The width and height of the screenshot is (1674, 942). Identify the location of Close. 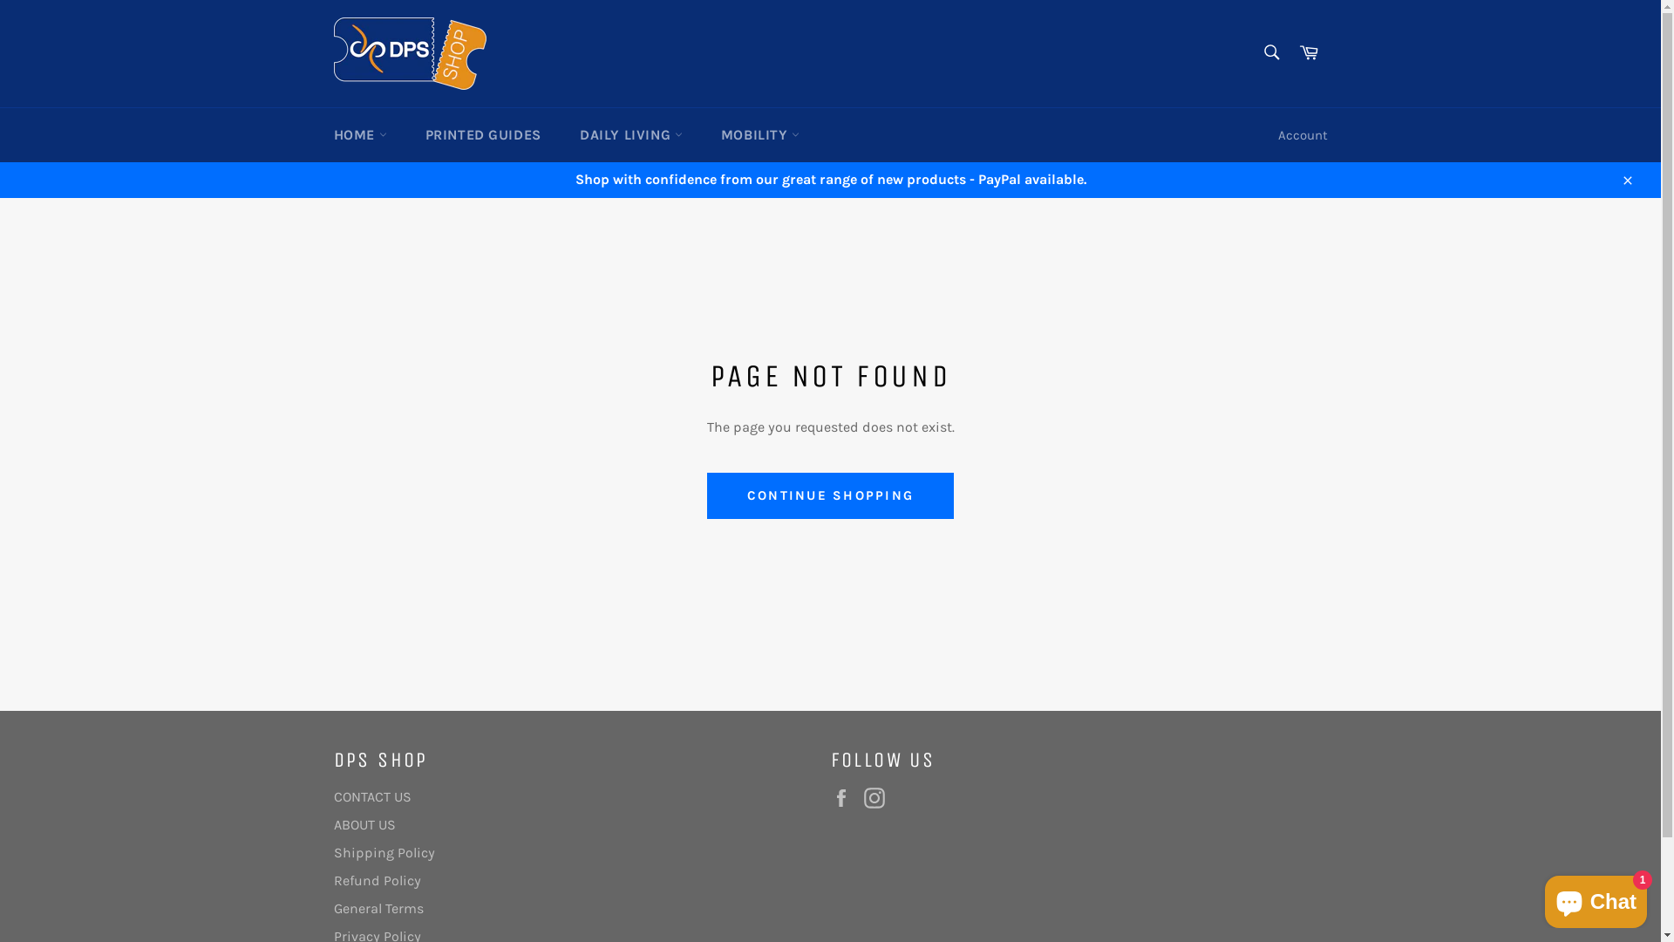
(1627, 180).